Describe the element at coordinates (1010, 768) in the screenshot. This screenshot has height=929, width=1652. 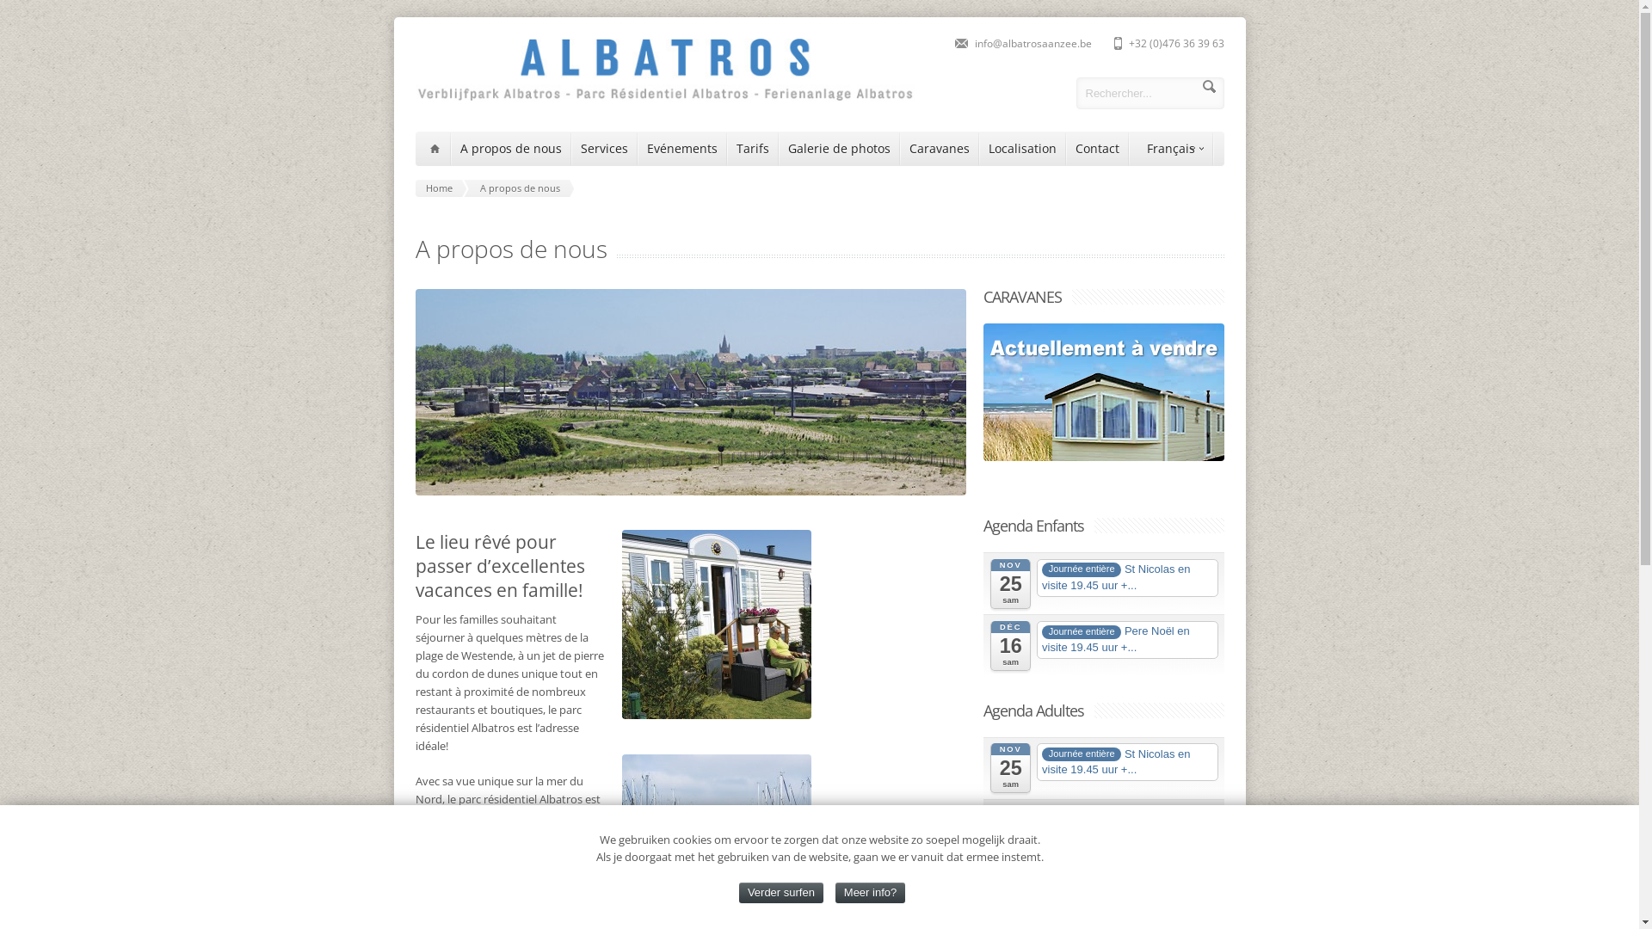
I see `NOV
25
sam` at that location.